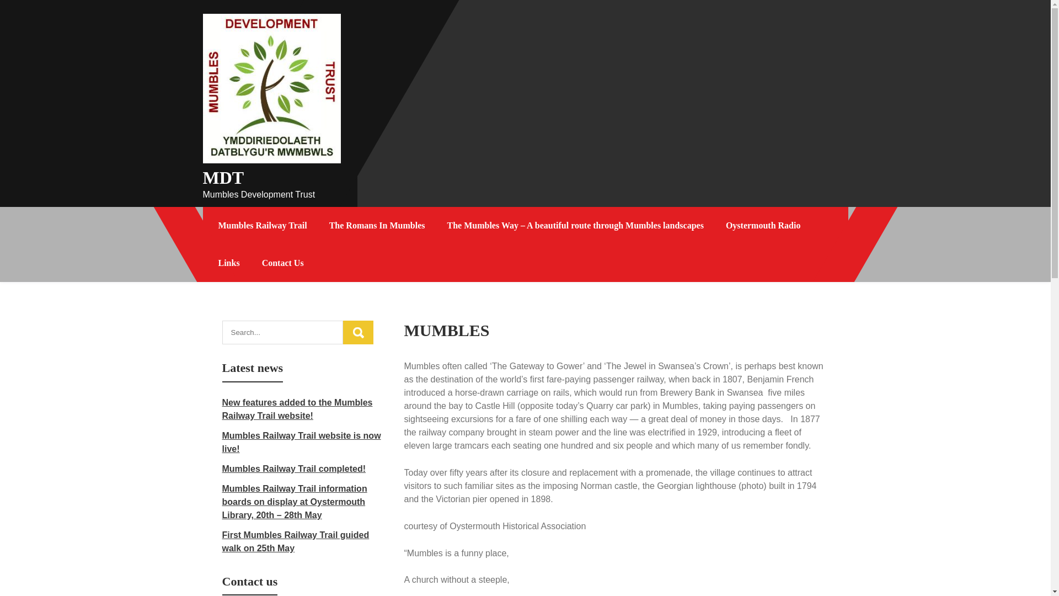 This screenshot has height=596, width=1059. What do you see at coordinates (763, 225) in the screenshot?
I see `Oystermouth Radio` at bounding box center [763, 225].